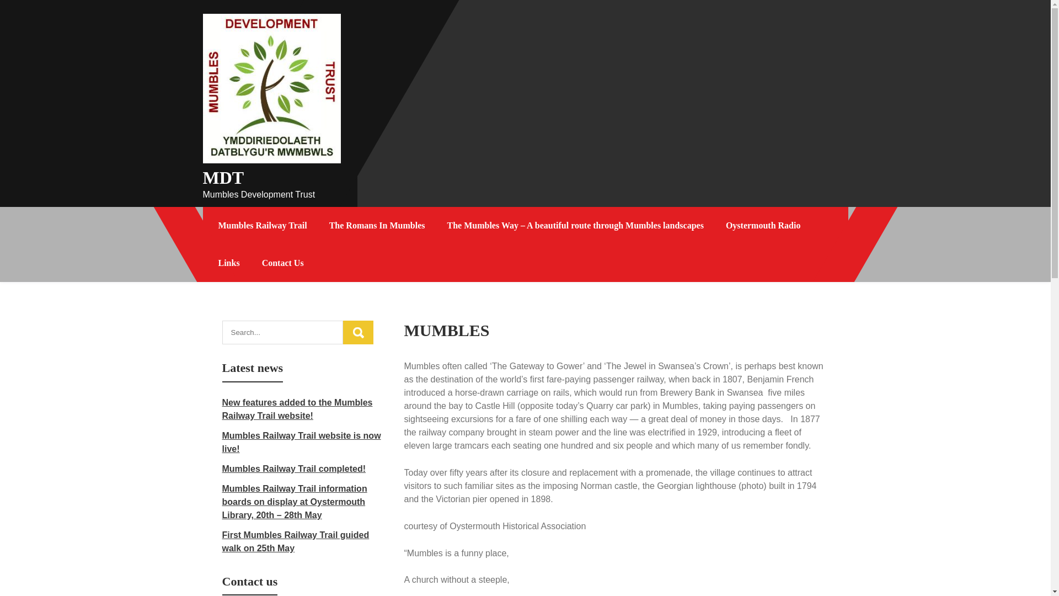 This screenshot has height=596, width=1059. What do you see at coordinates (763, 225) in the screenshot?
I see `Oystermouth Radio` at bounding box center [763, 225].